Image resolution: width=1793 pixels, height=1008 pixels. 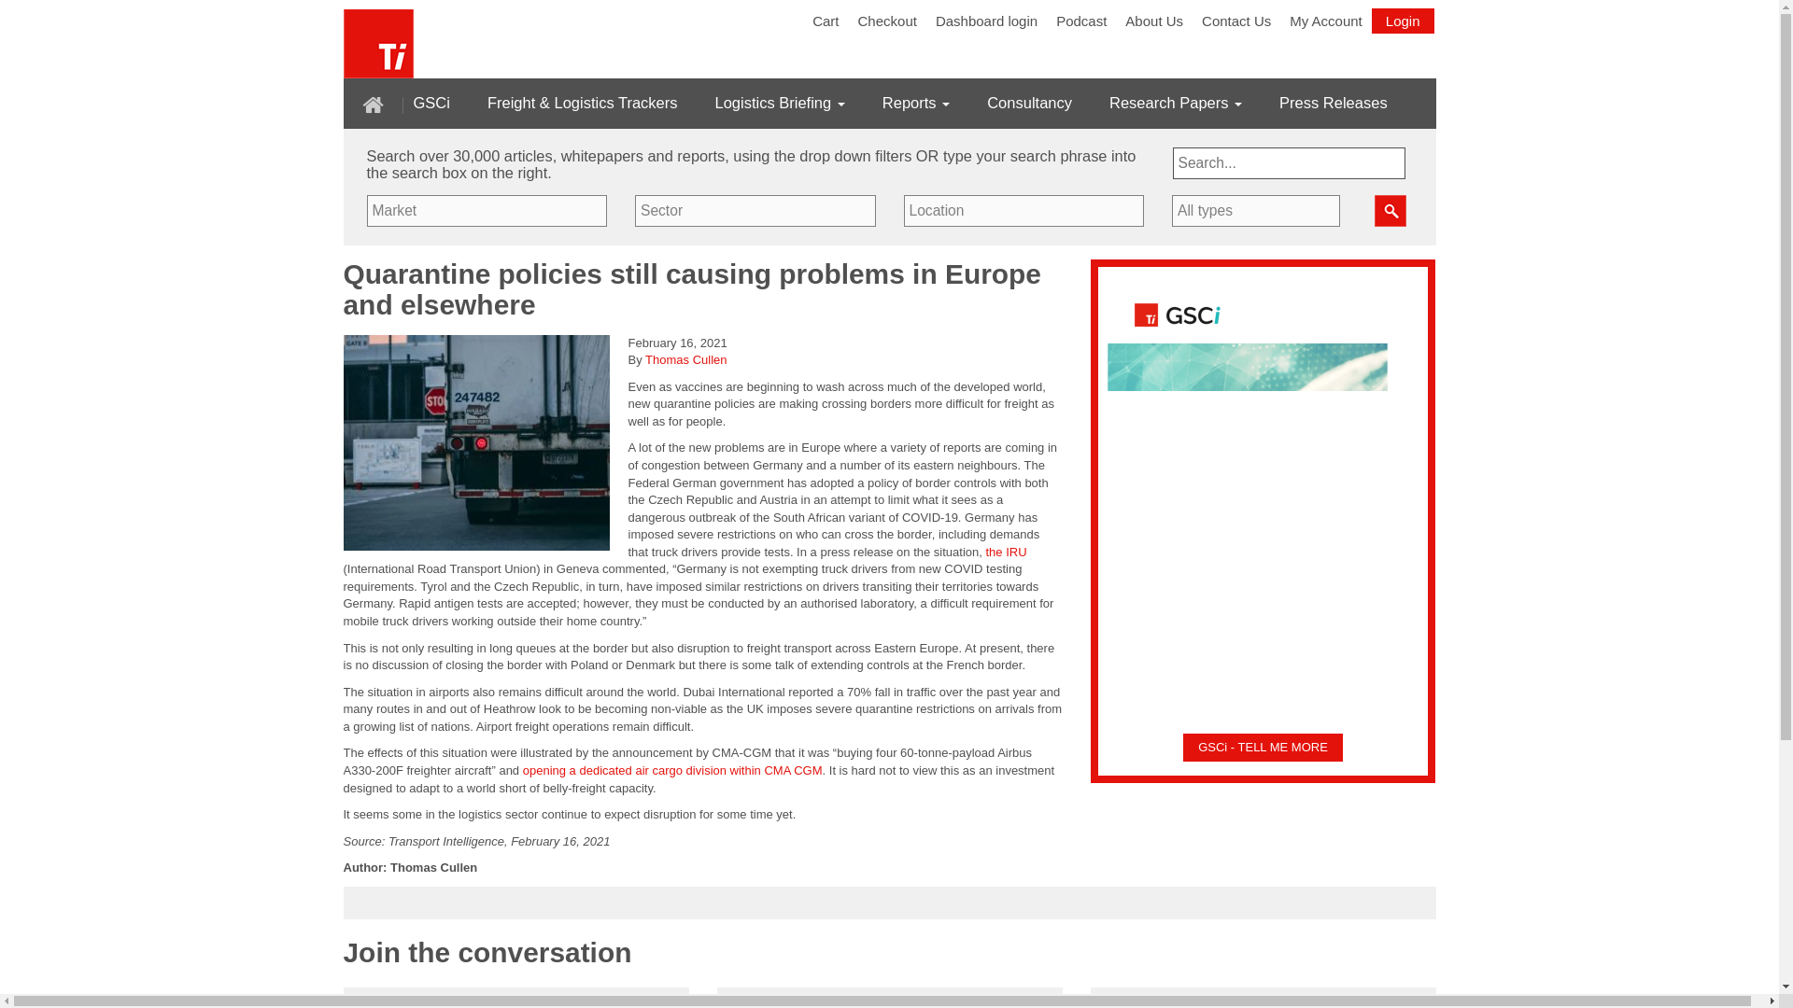 What do you see at coordinates (1325, 21) in the screenshot?
I see `My Account` at bounding box center [1325, 21].